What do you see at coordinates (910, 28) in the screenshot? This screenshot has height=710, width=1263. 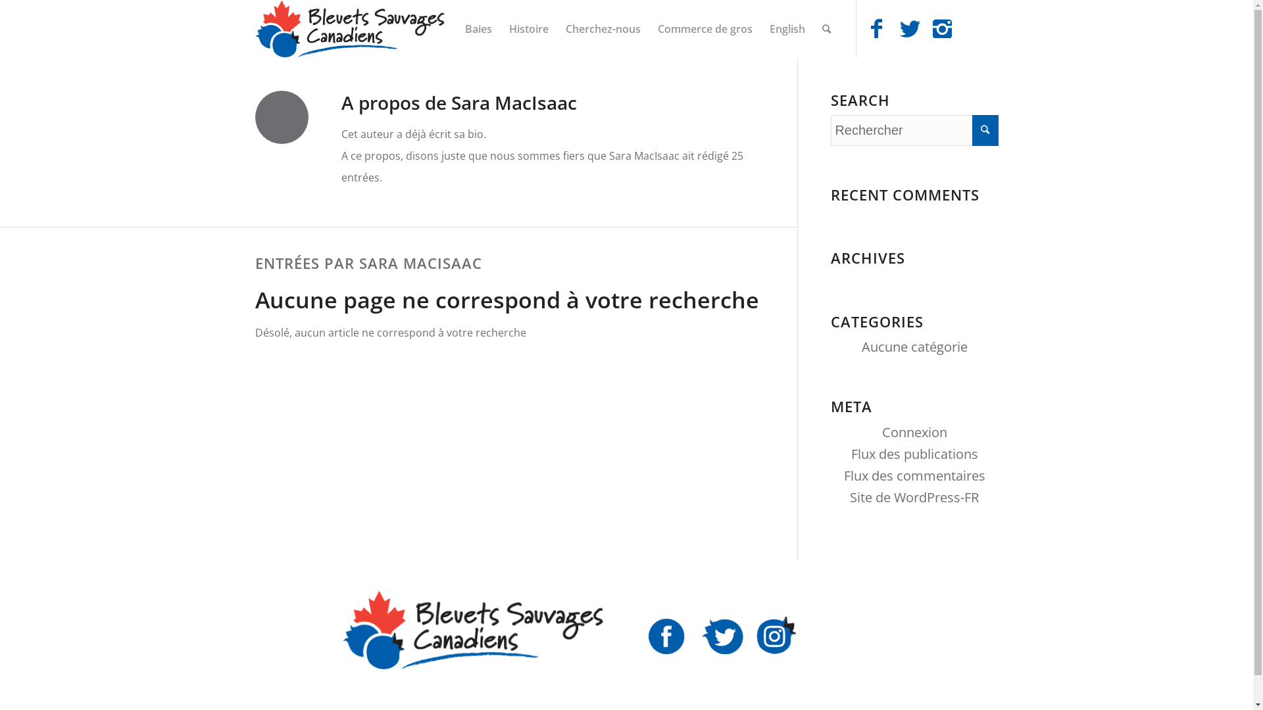 I see `Twitter` at bounding box center [910, 28].